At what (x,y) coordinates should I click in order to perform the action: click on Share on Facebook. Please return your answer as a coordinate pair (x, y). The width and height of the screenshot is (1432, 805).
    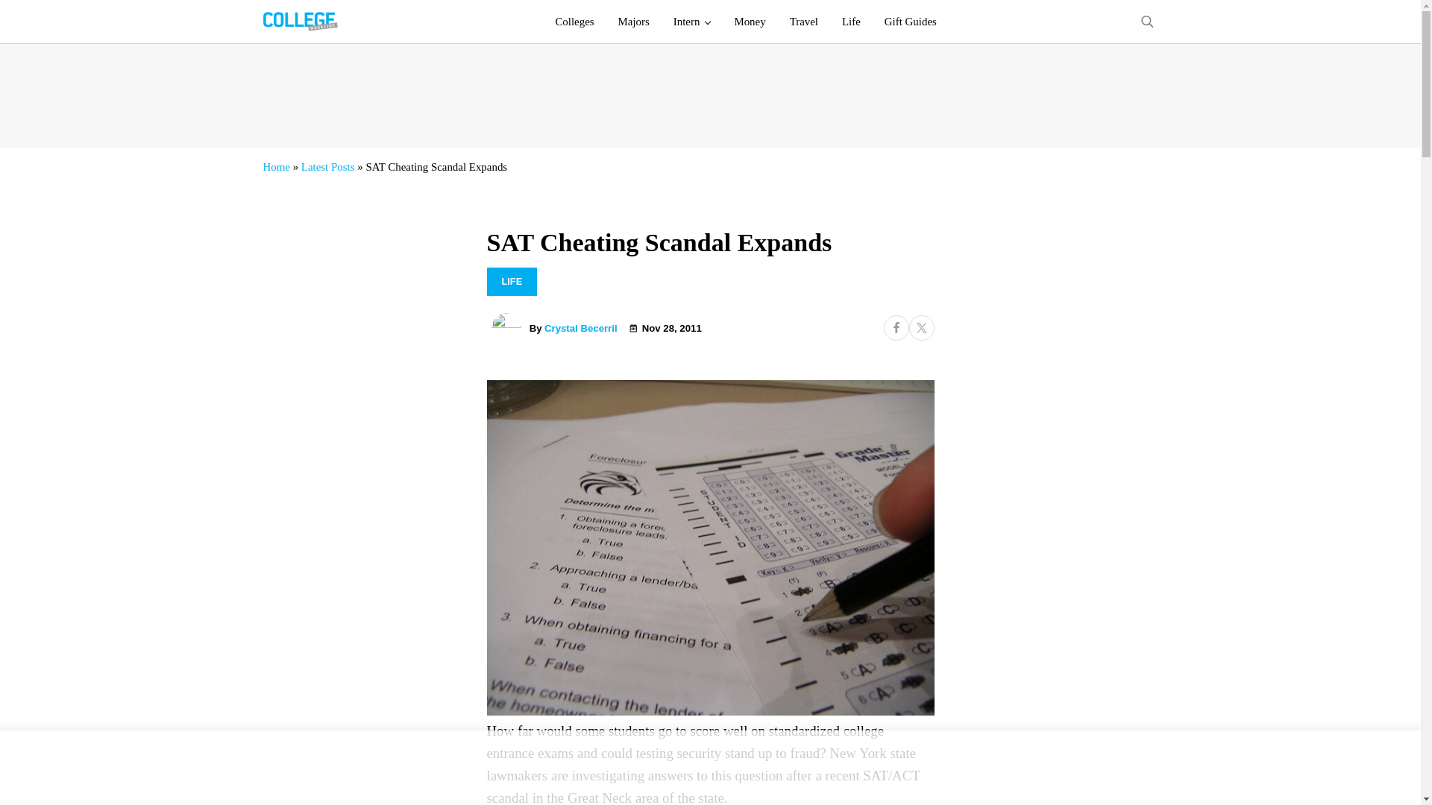
    Looking at the image, I should click on (895, 328).